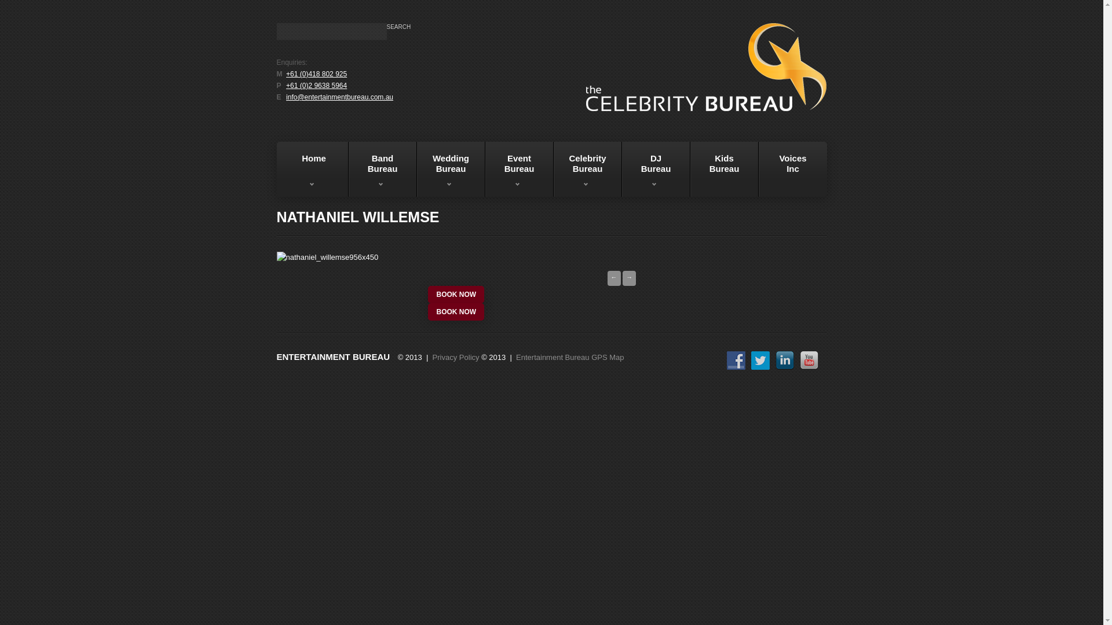  Describe the element at coordinates (793, 169) in the screenshot. I see `Voices
Inc` at that location.